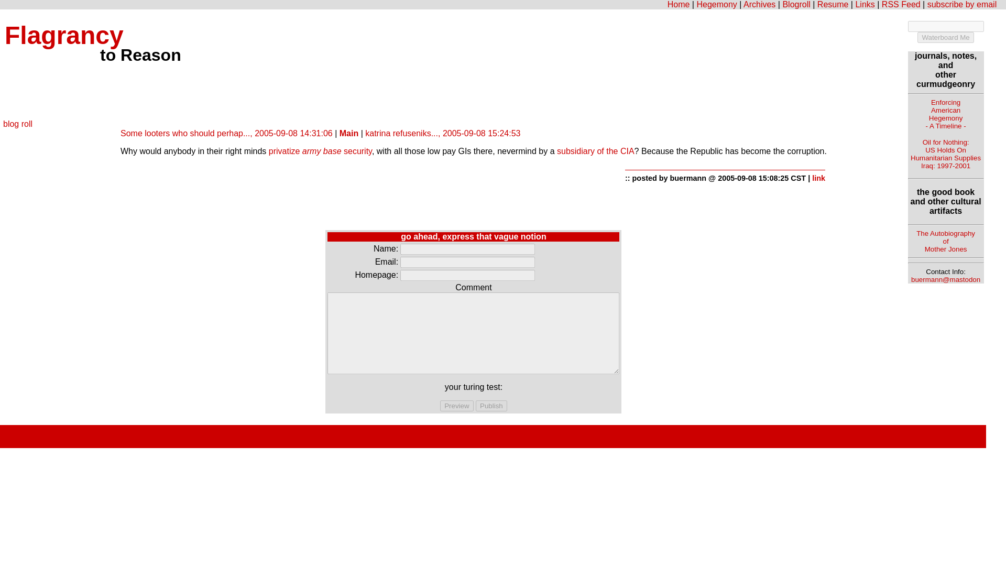  Describe the element at coordinates (679, 4) in the screenshot. I see `Home` at that location.